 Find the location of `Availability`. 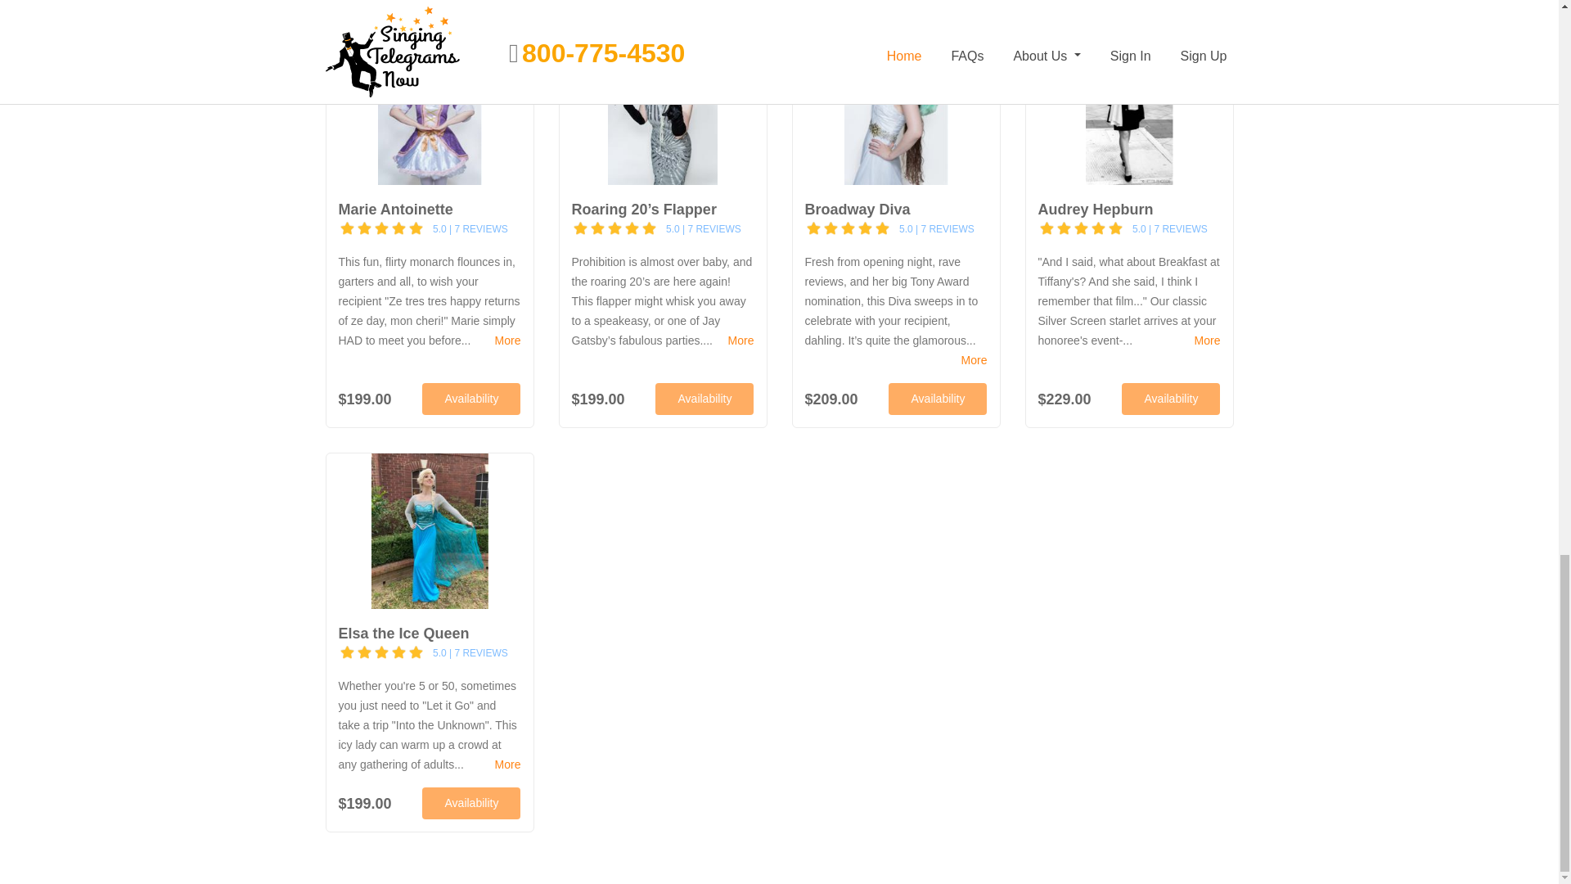

Availability is located at coordinates (938, 398).